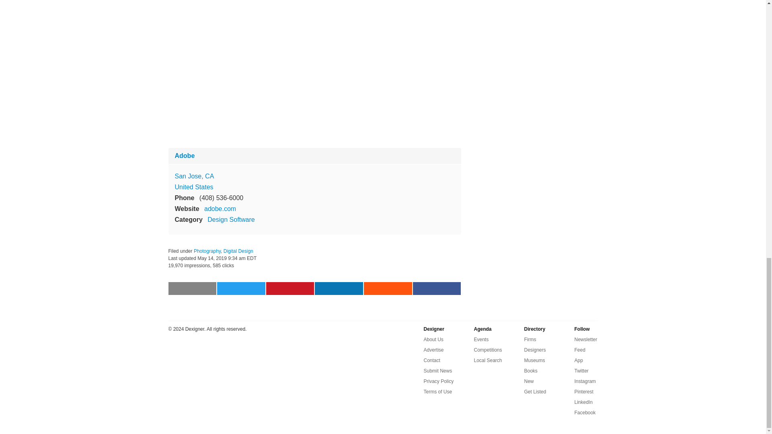  I want to click on Designers, so click(535, 350).